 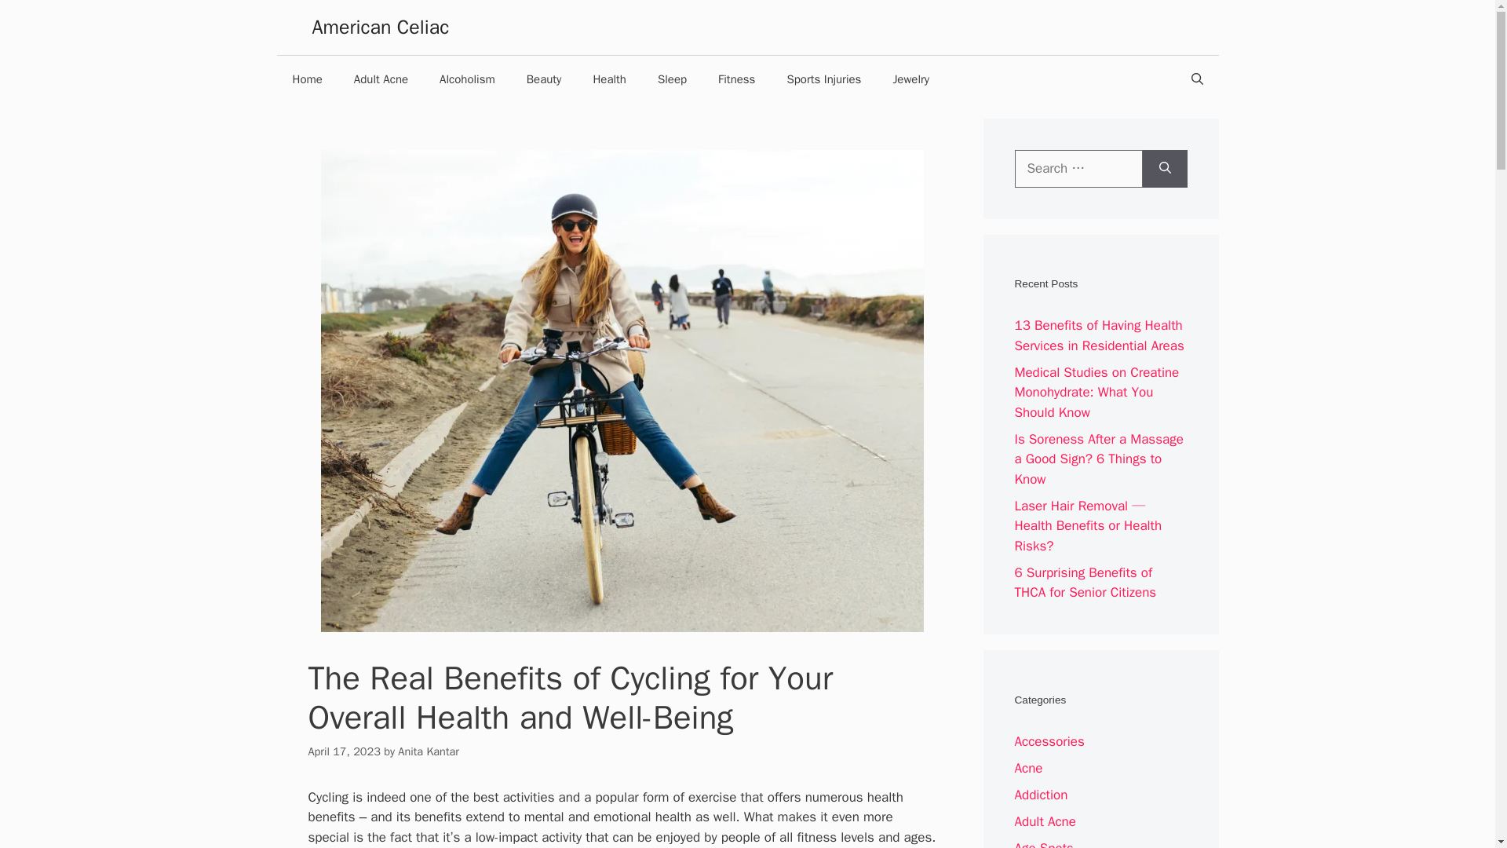 I want to click on Beauty, so click(x=543, y=79).